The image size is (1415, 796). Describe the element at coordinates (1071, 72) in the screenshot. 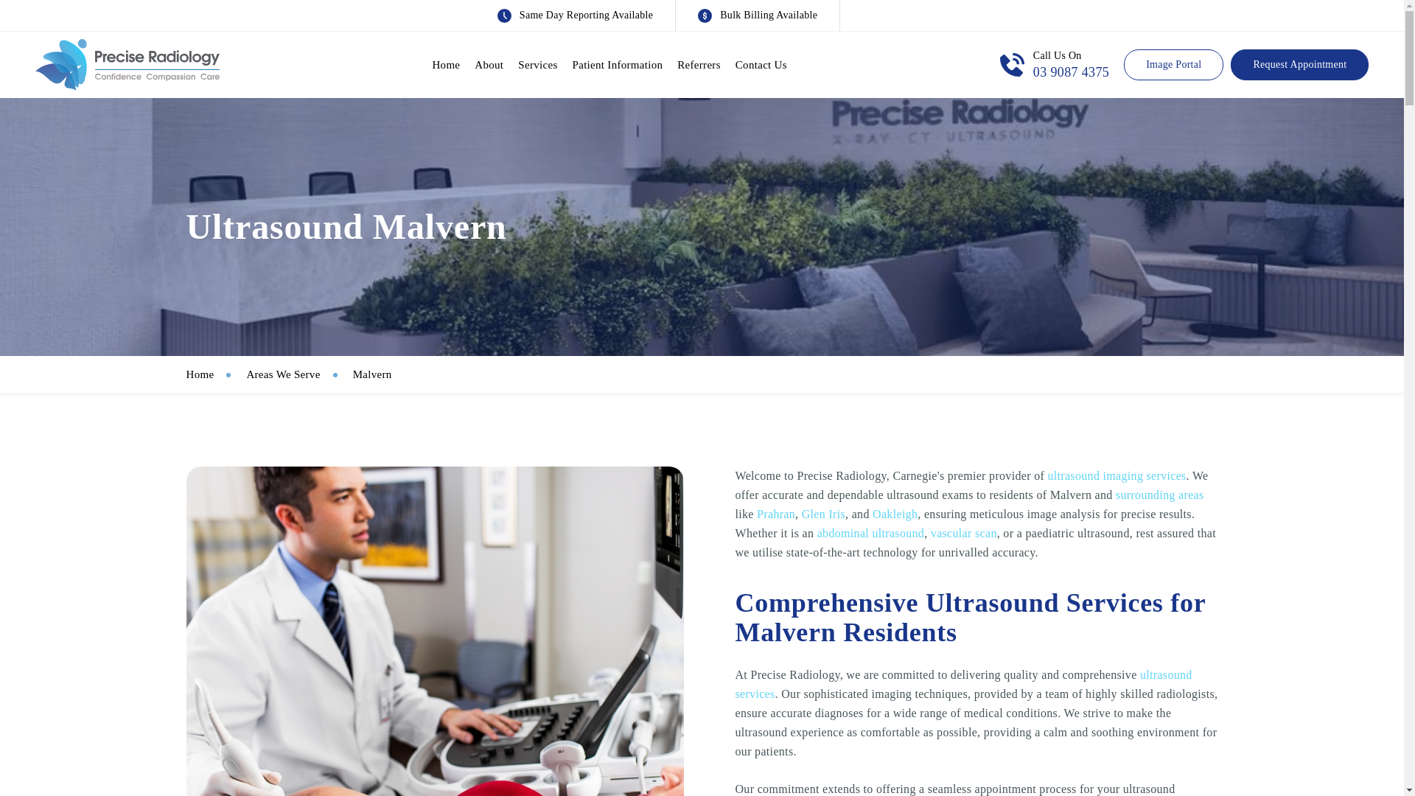

I see `03 9087 4375` at that location.